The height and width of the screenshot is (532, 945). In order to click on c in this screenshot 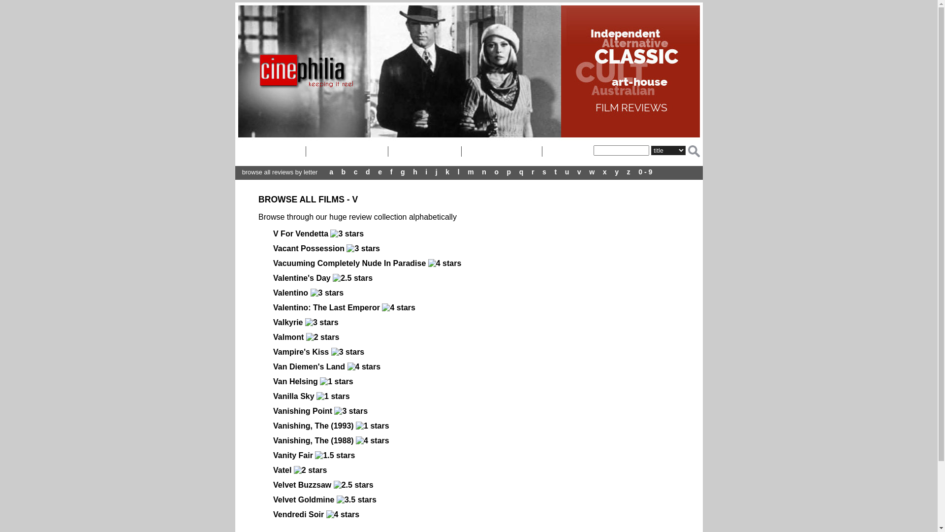, I will do `click(356, 172)`.